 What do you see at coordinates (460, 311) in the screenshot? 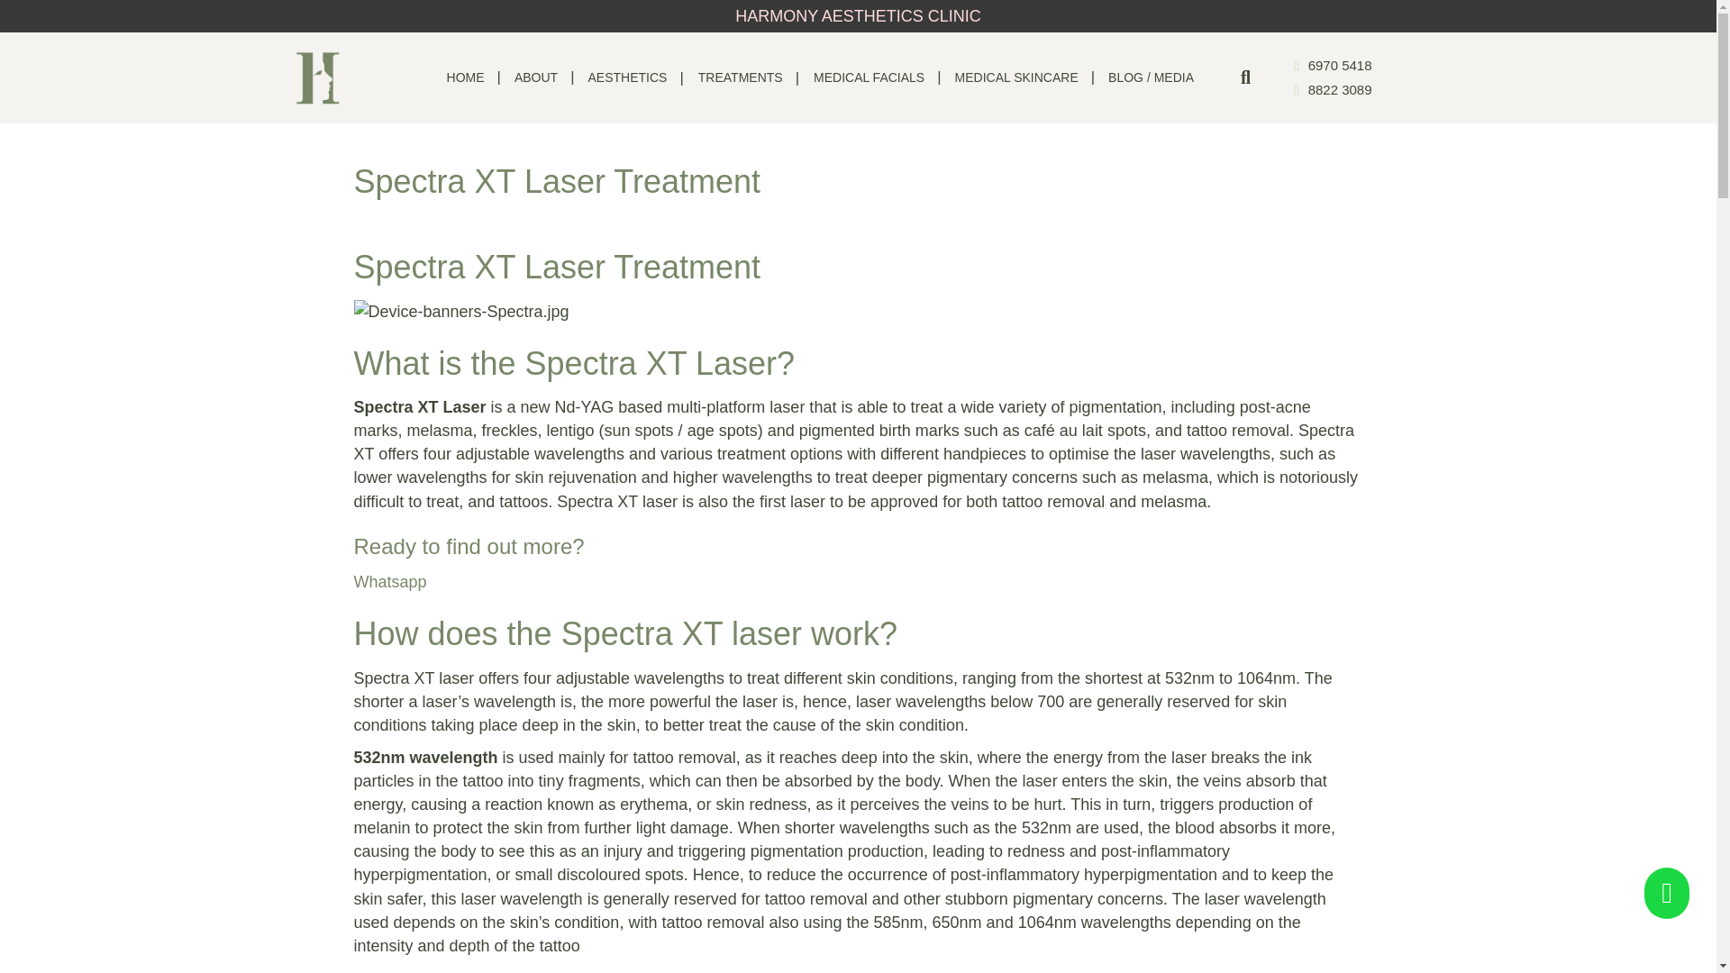
I see `Device-banners-Spectra.jpg` at bounding box center [460, 311].